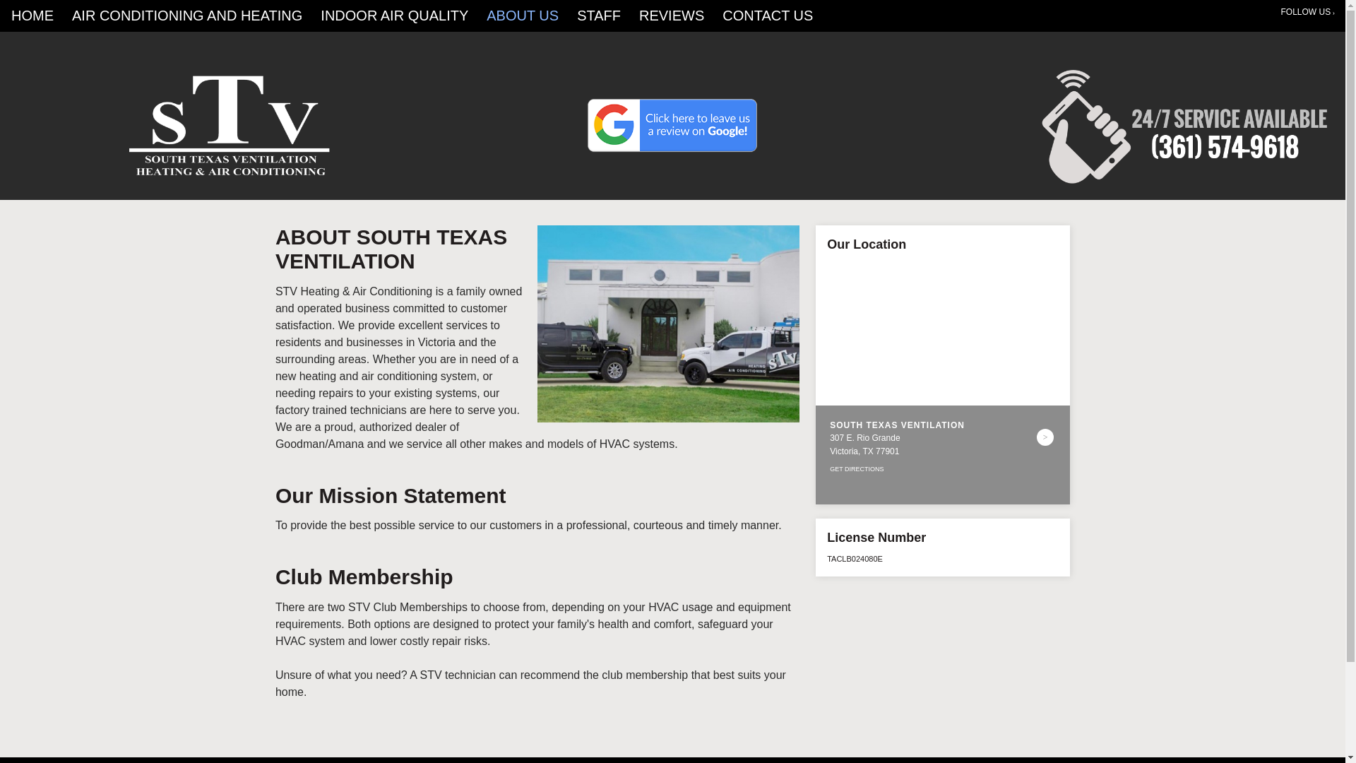 Image resolution: width=1356 pixels, height=763 pixels. Describe the element at coordinates (671, 16) in the screenshot. I see `REVIEWS` at that location.